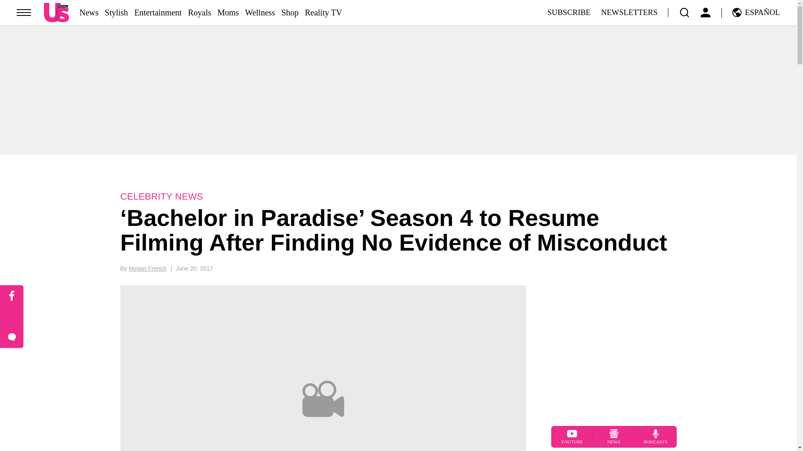 This screenshot has width=803, height=451. Describe the element at coordinates (228, 13) in the screenshot. I see `Moms` at that location.